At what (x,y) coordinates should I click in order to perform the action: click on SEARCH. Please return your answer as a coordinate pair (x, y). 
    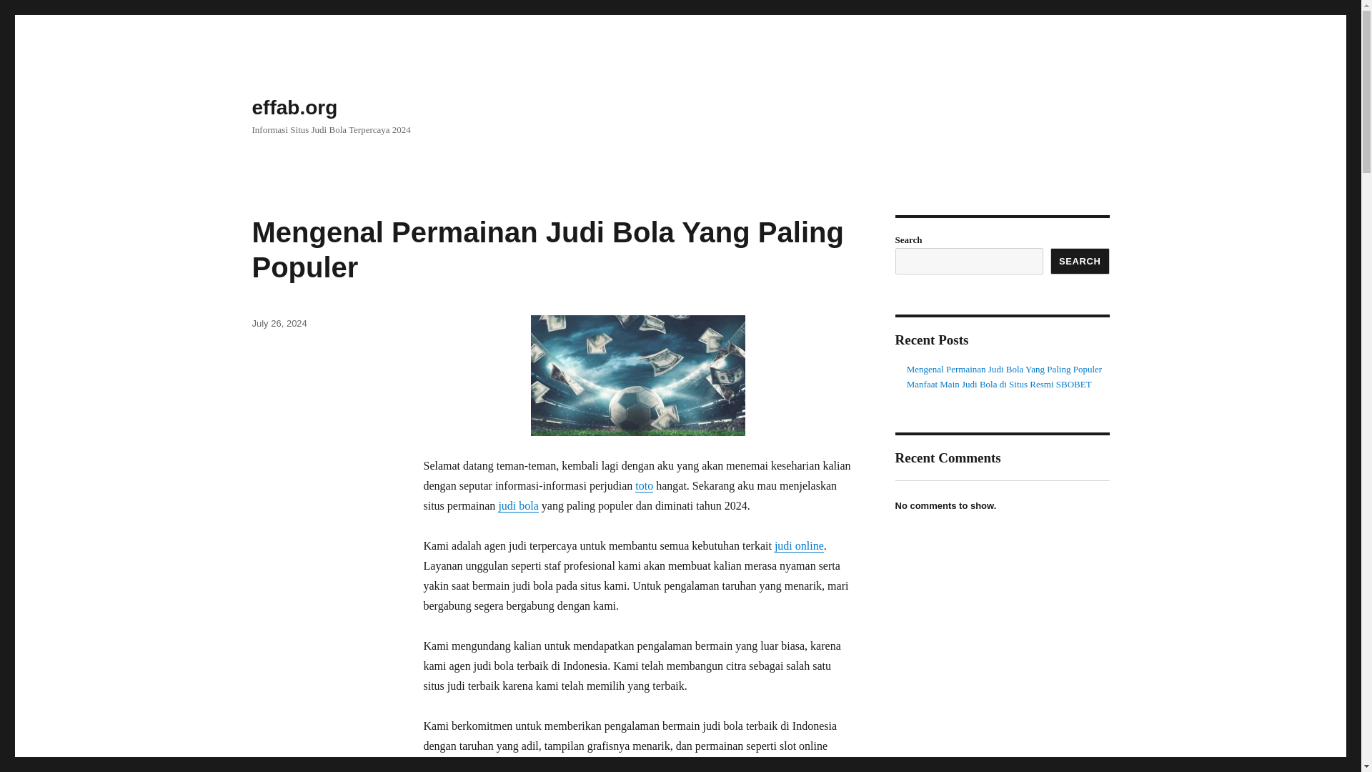
    Looking at the image, I should click on (1080, 261).